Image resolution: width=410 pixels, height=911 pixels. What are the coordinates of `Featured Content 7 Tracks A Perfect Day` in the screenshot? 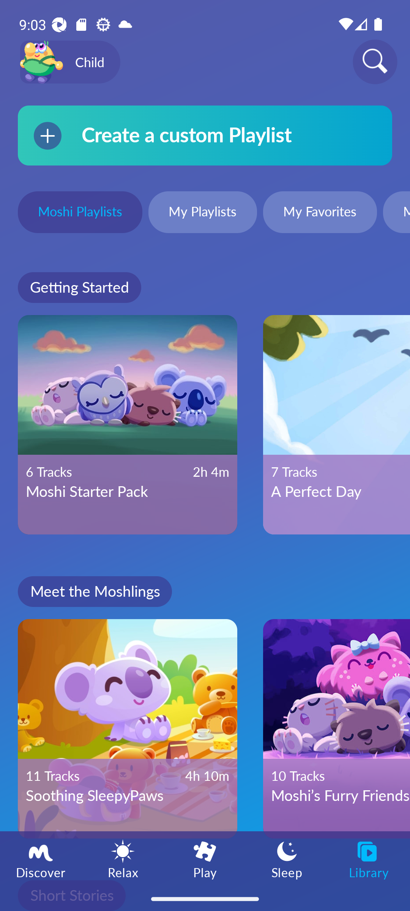 It's located at (336, 425).